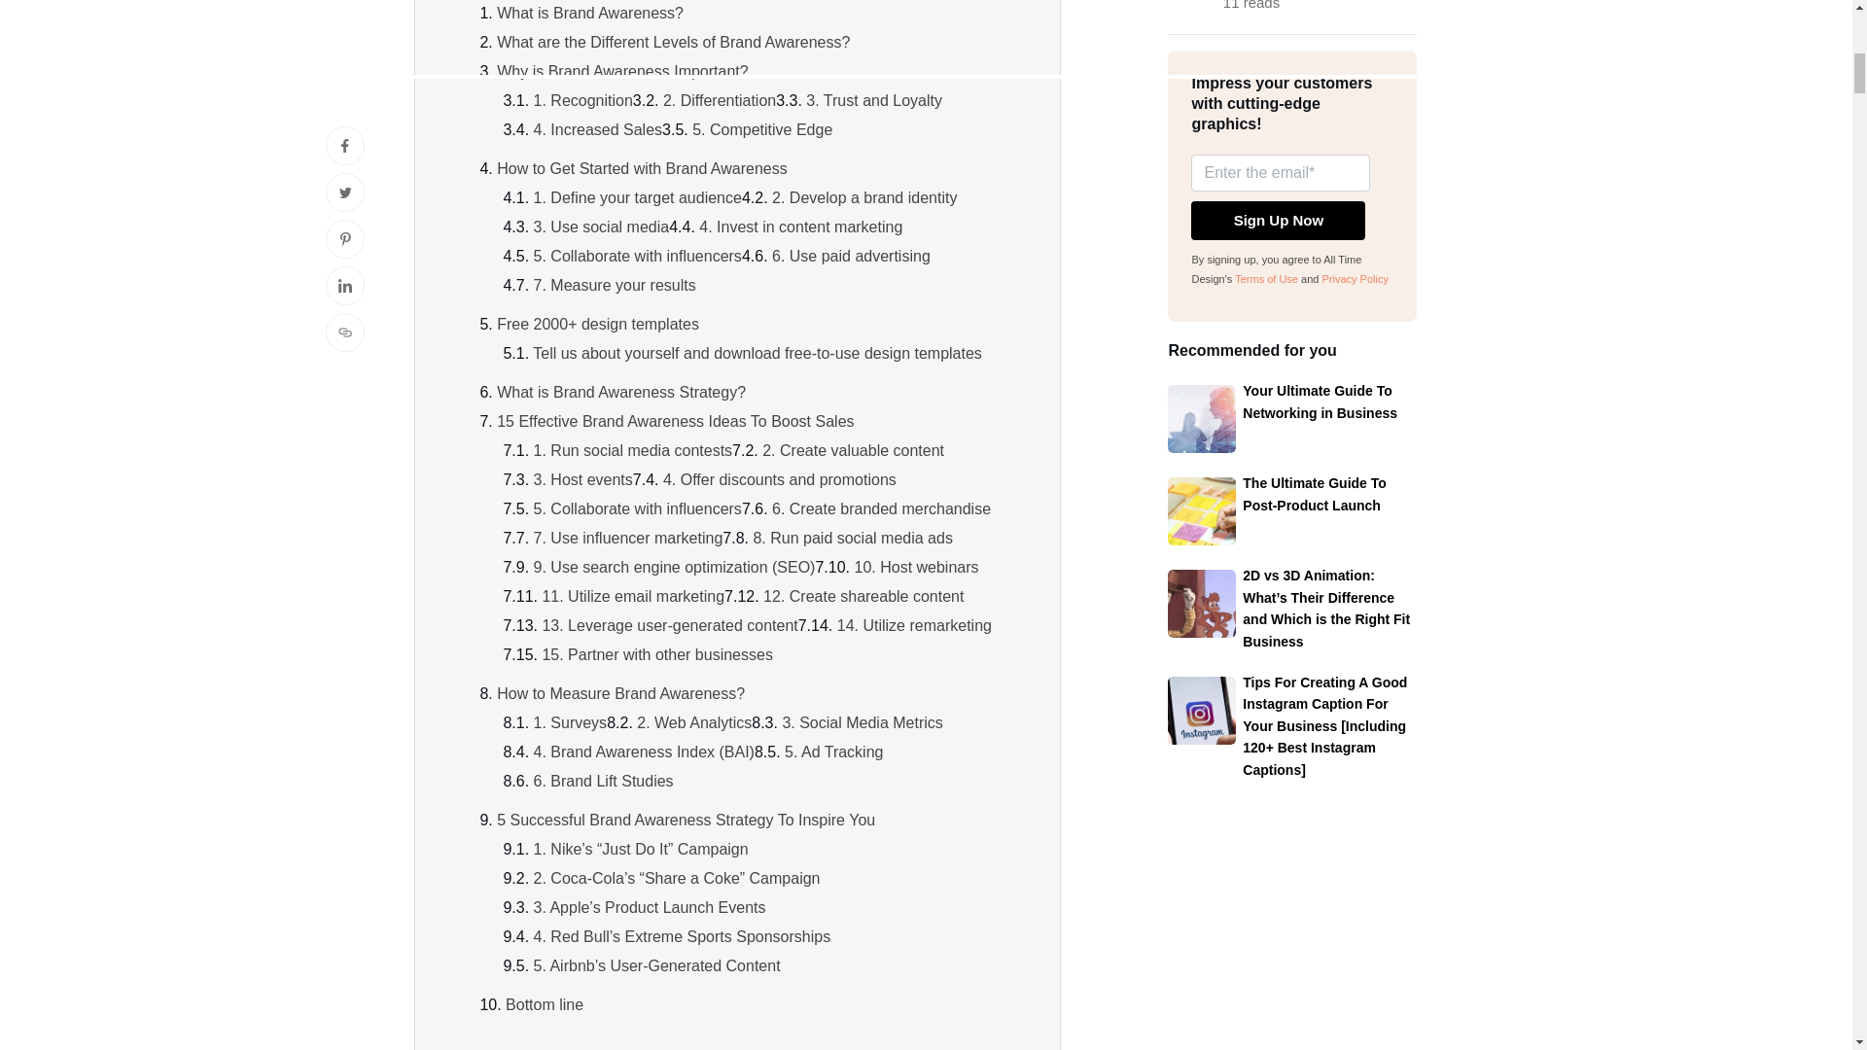 The height and width of the screenshot is (1050, 1867). What do you see at coordinates (1278, 221) in the screenshot?
I see `Sign Up Now` at bounding box center [1278, 221].